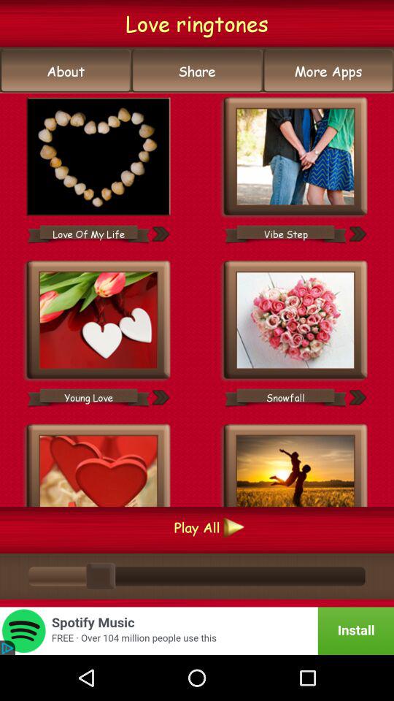 This screenshot has height=701, width=394. I want to click on click icon next to more apps icon, so click(197, 71).